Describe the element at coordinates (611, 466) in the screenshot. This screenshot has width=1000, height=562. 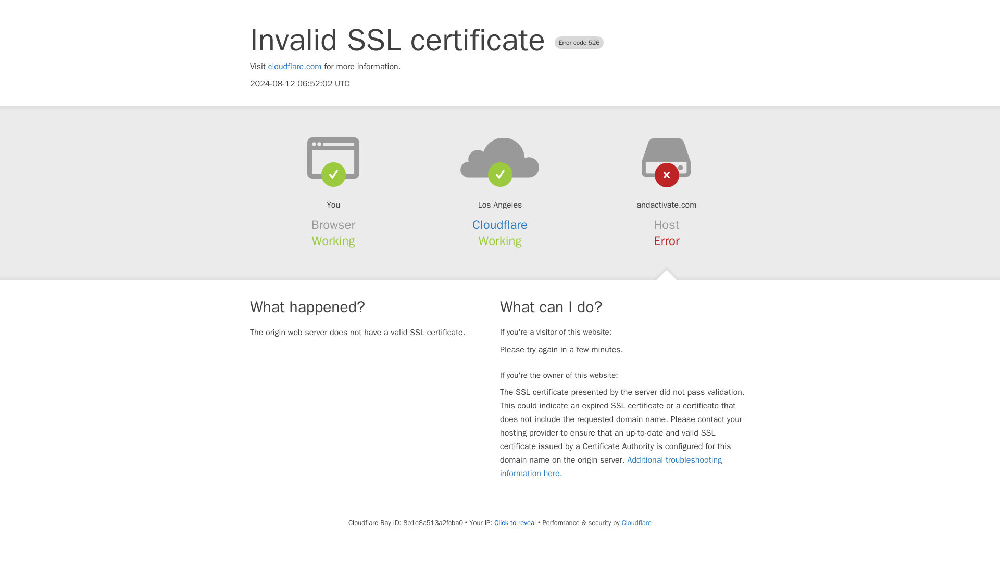
I see `Additional troubleshooting information here.` at that location.